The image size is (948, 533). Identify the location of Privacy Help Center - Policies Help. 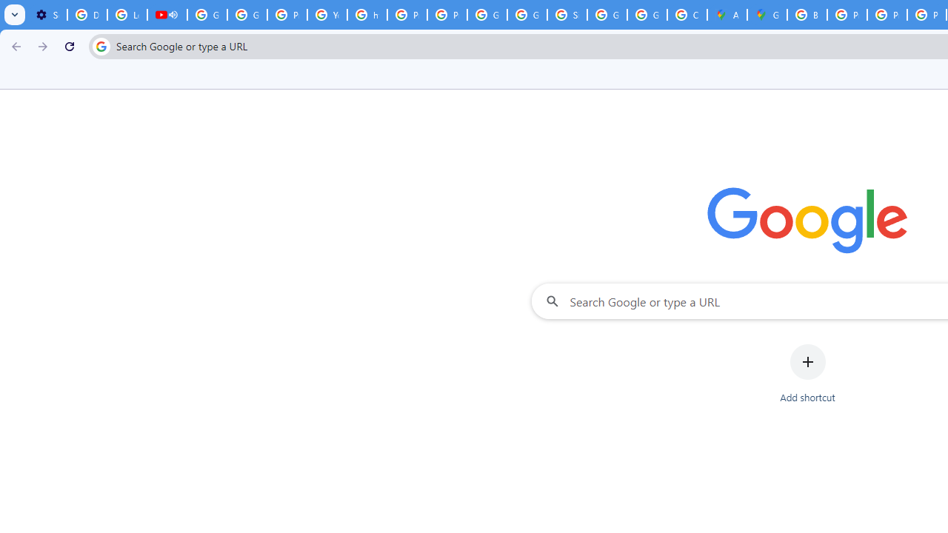
(287, 15).